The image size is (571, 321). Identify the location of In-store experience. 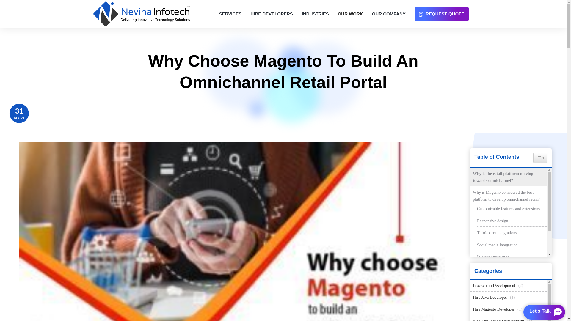
(493, 257).